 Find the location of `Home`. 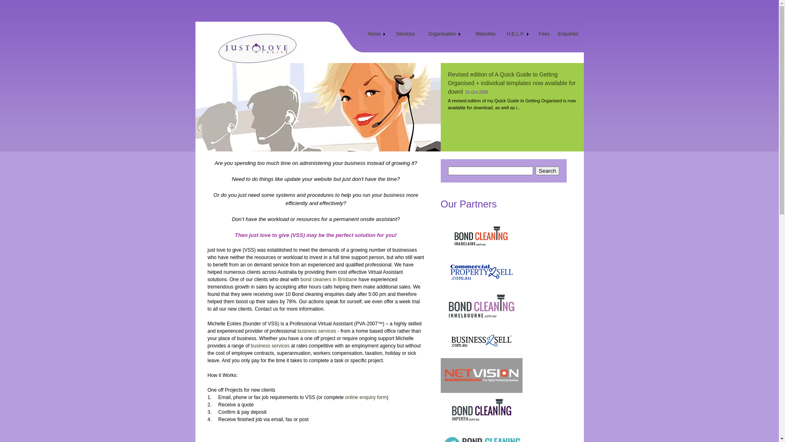

Home is located at coordinates (377, 38).